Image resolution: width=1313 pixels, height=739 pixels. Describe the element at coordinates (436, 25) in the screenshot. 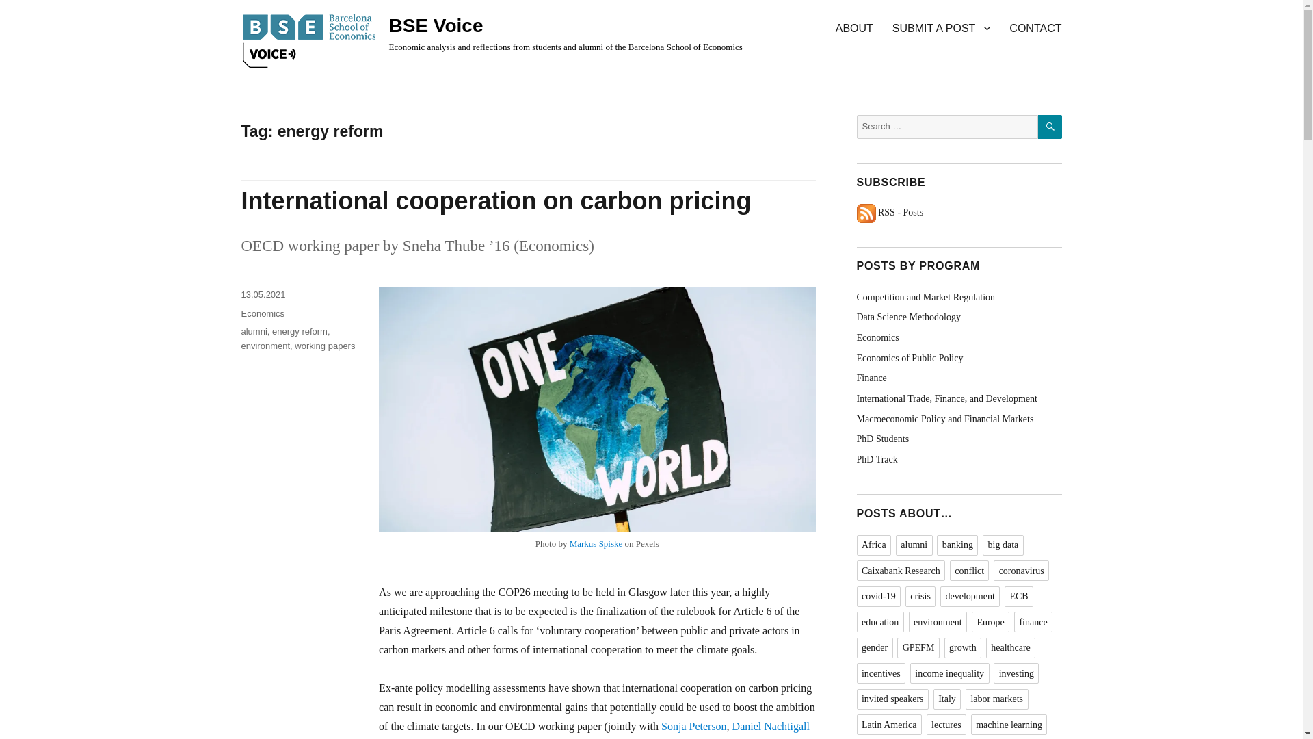

I see `BSE Voice` at that location.